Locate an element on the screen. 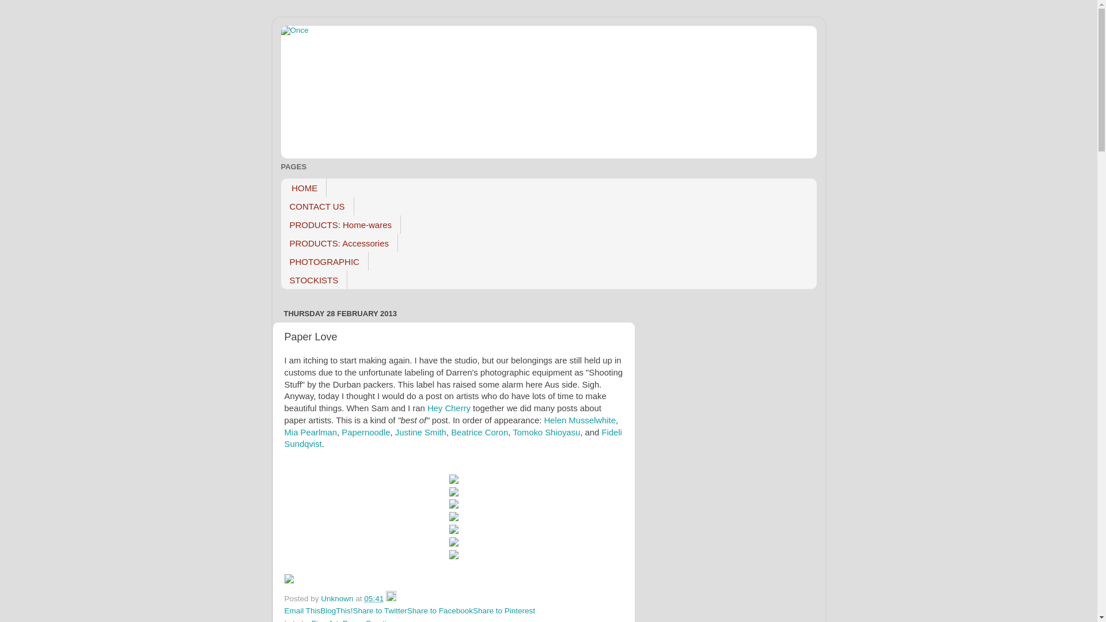 The image size is (1106, 622). 05:41 is located at coordinates (374, 599).